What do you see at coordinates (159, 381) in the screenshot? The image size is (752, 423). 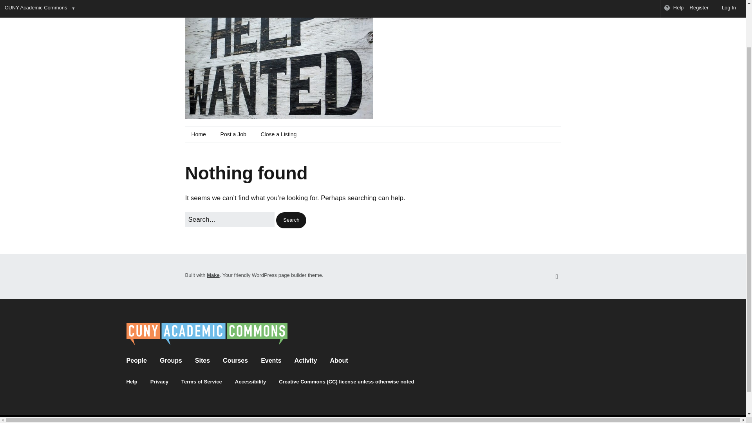 I see `Privacy` at bounding box center [159, 381].